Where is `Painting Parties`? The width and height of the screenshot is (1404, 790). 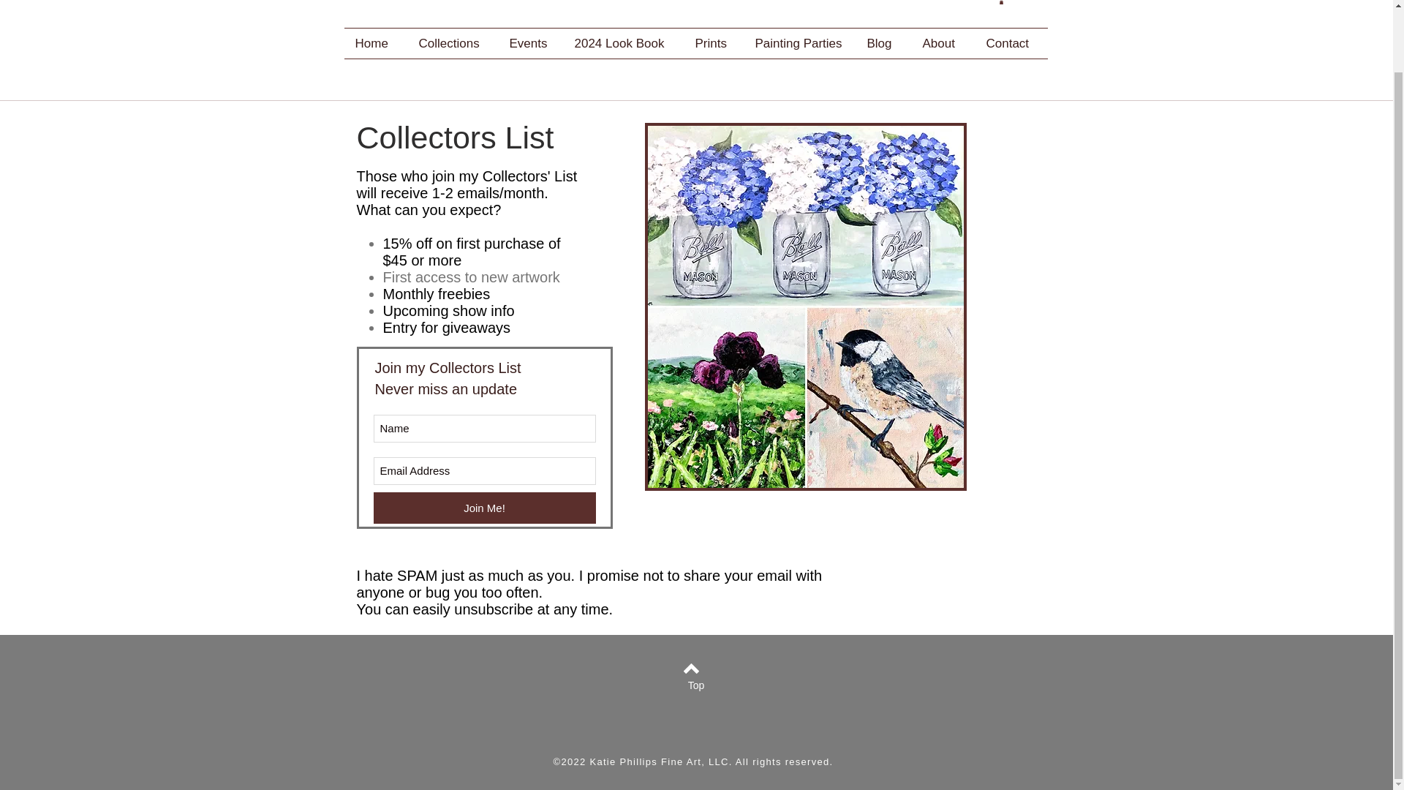 Painting Parties is located at coordinates (800, 42).